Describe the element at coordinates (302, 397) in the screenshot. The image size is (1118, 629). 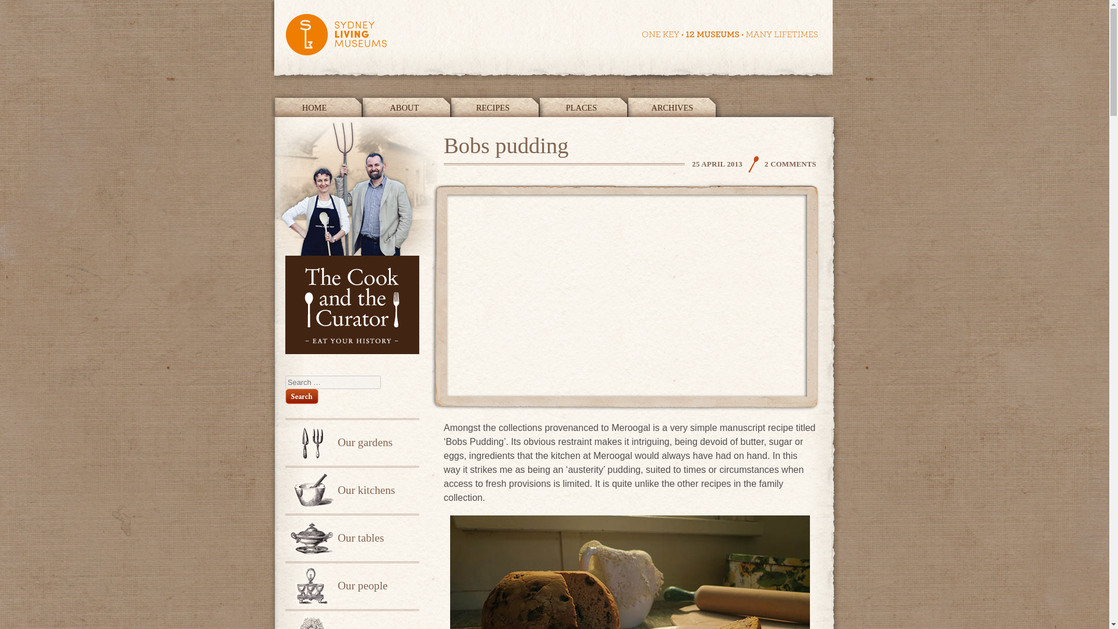
I see `Search` at that location.